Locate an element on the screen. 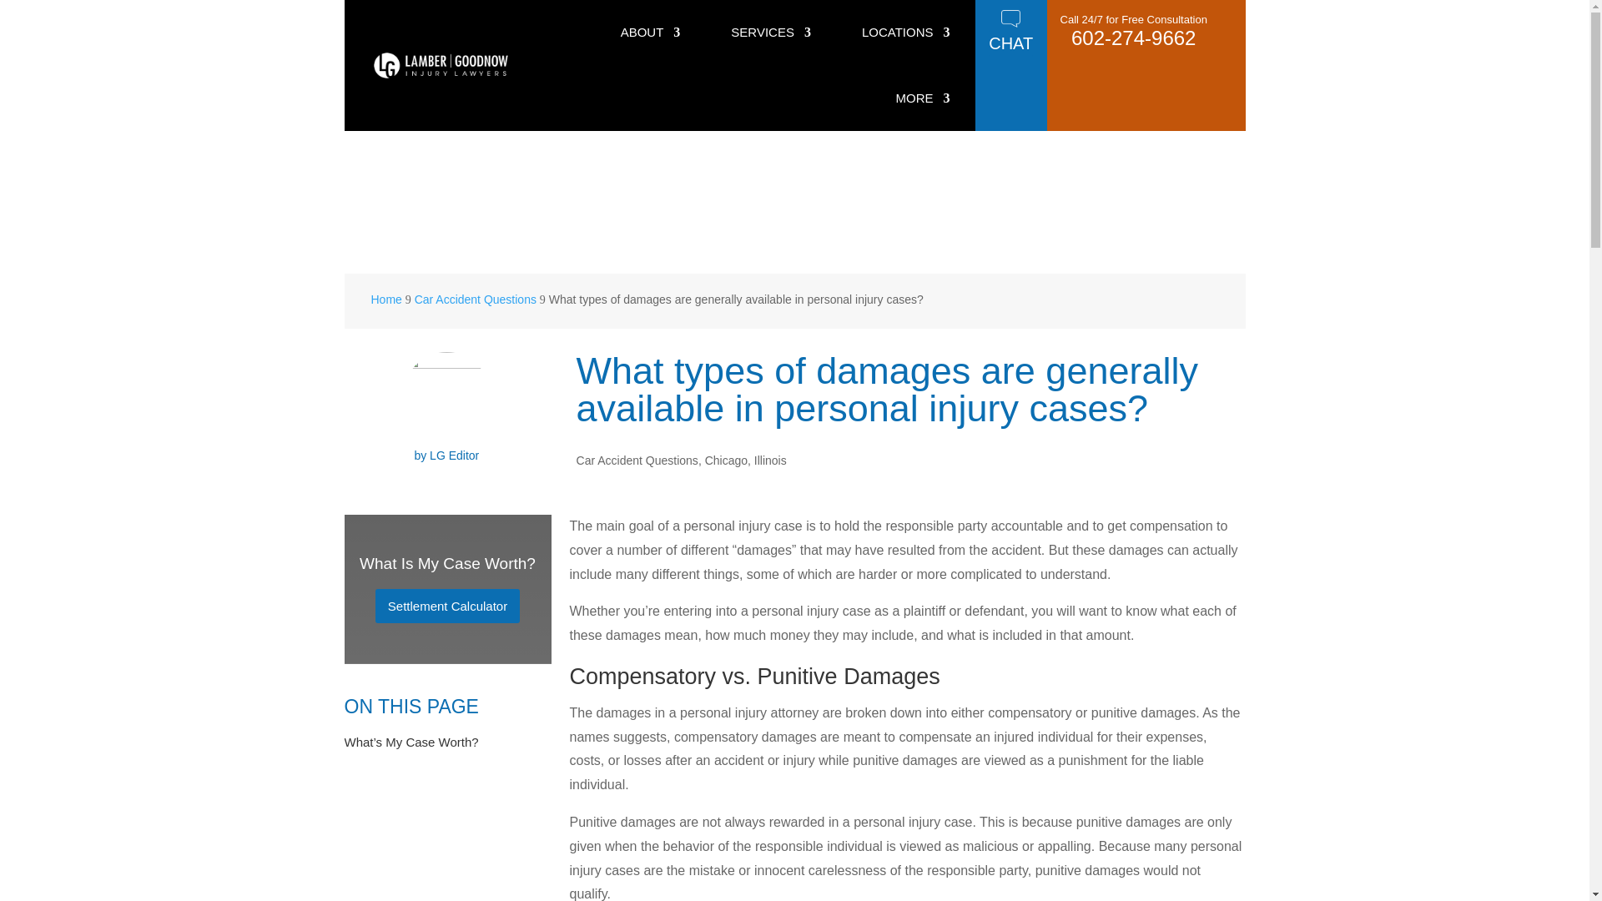  SERVICES is located at coordinates (770, 33).